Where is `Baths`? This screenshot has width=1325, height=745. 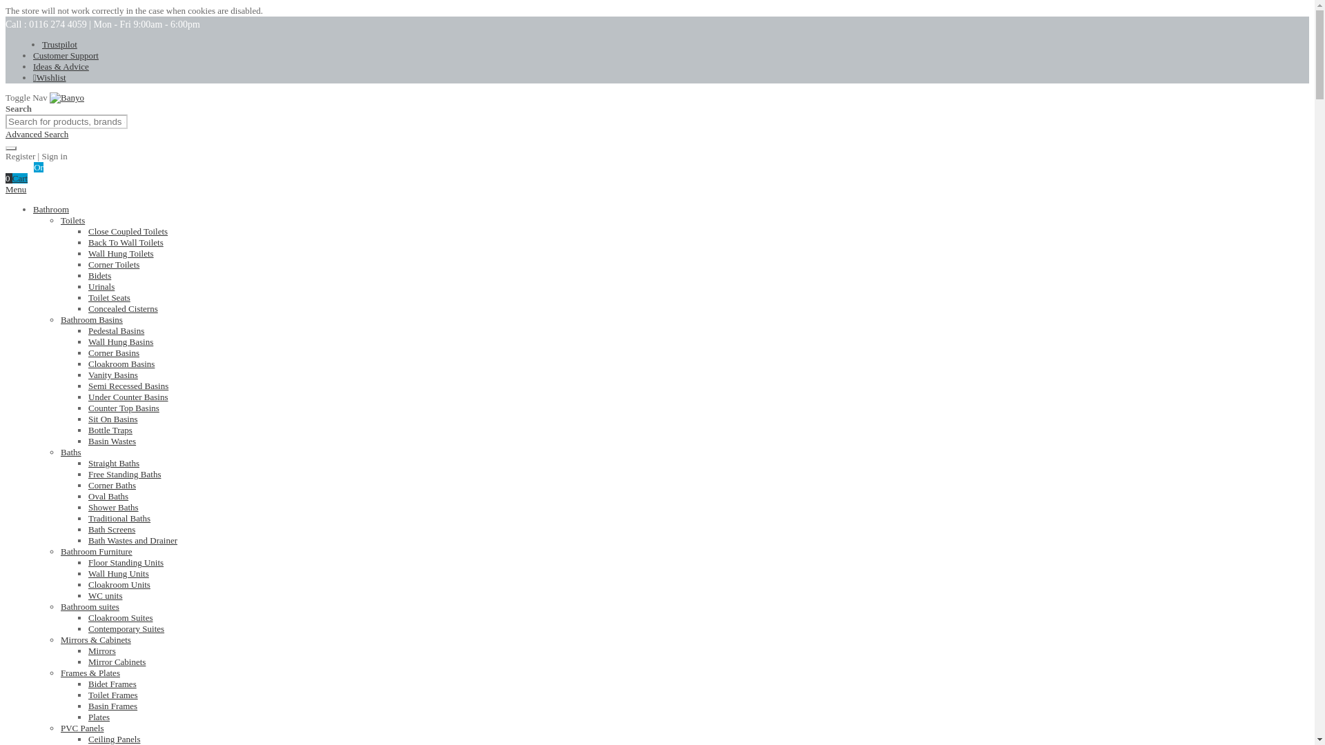
Baths is located at coordinates (70, 453).